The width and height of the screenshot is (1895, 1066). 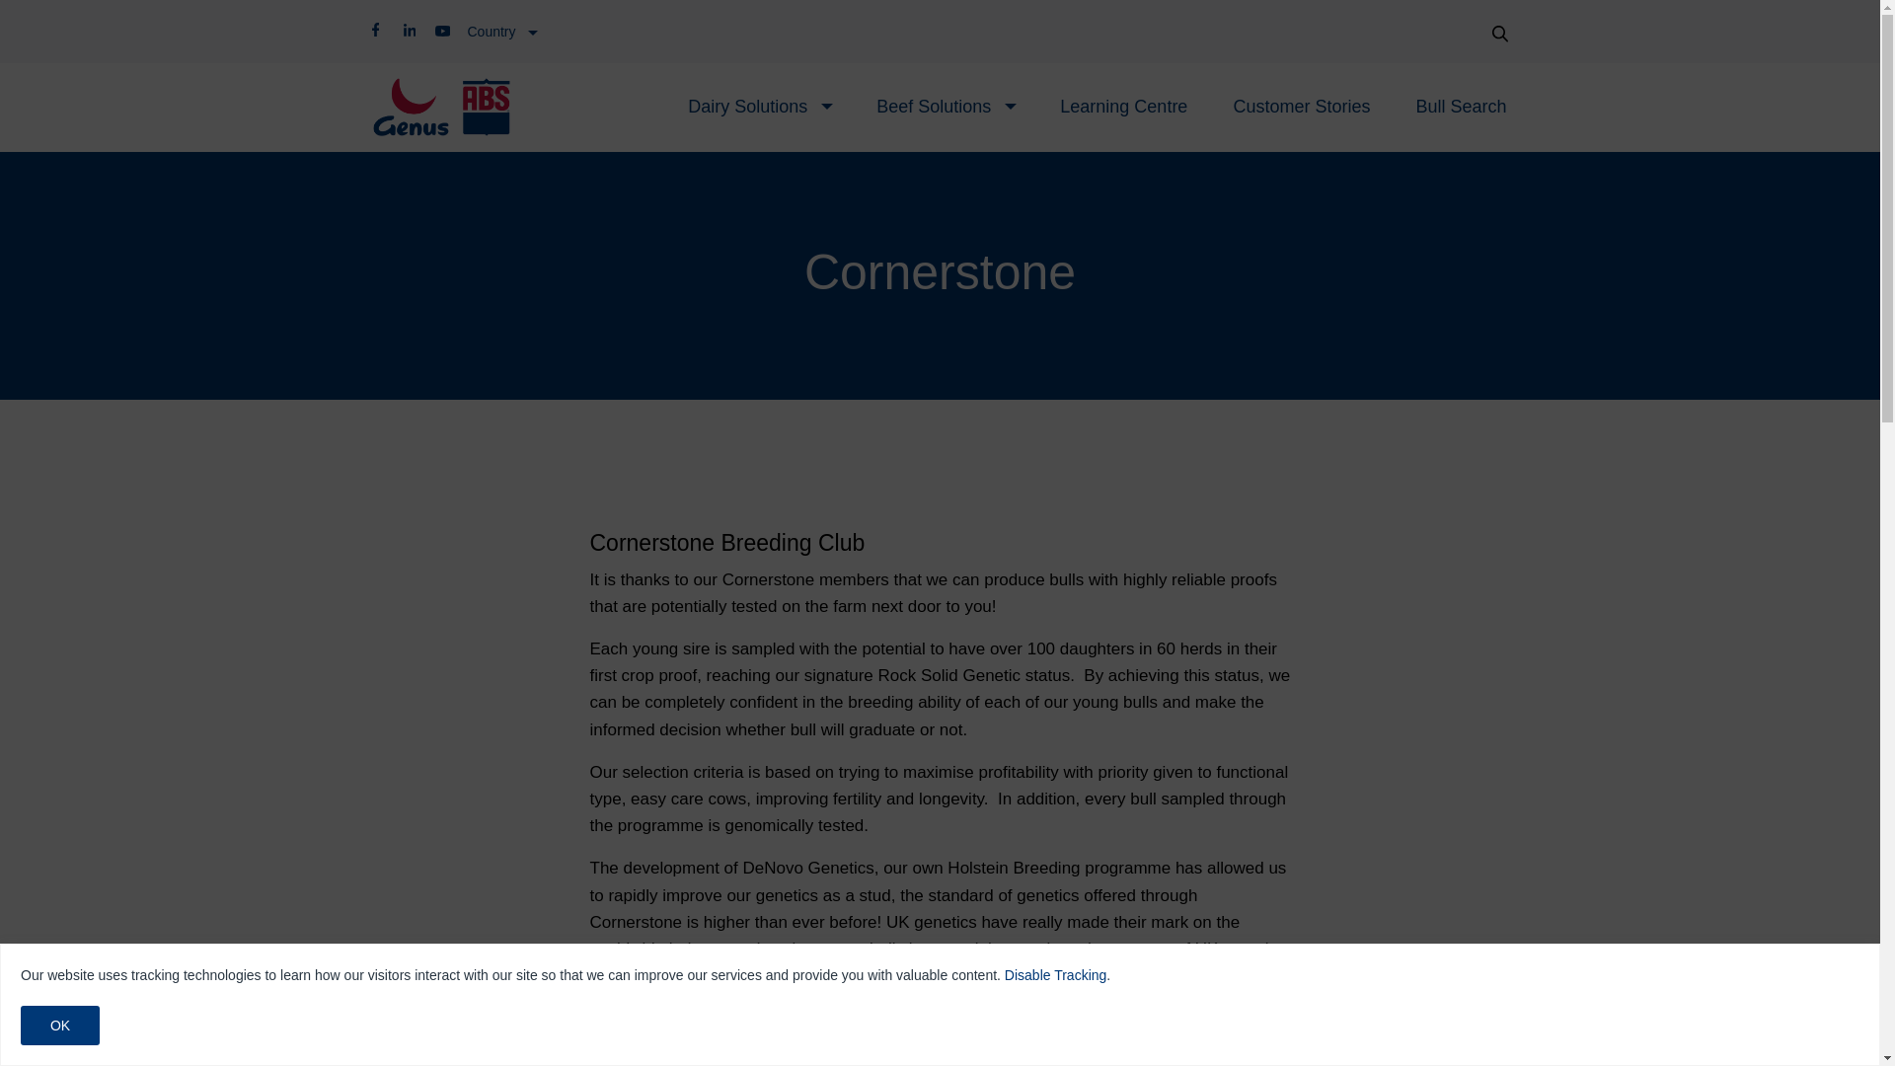 I want to click on Learning Centre, so click(x=1123, y=107).